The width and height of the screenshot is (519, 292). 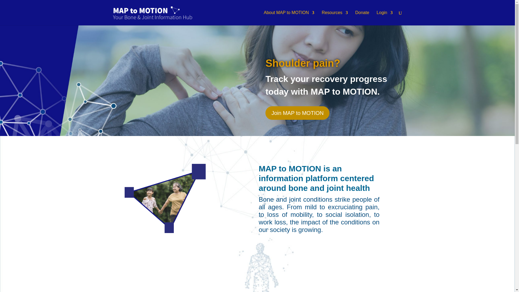 I want to click on Donate, so click(x=362, y=18).